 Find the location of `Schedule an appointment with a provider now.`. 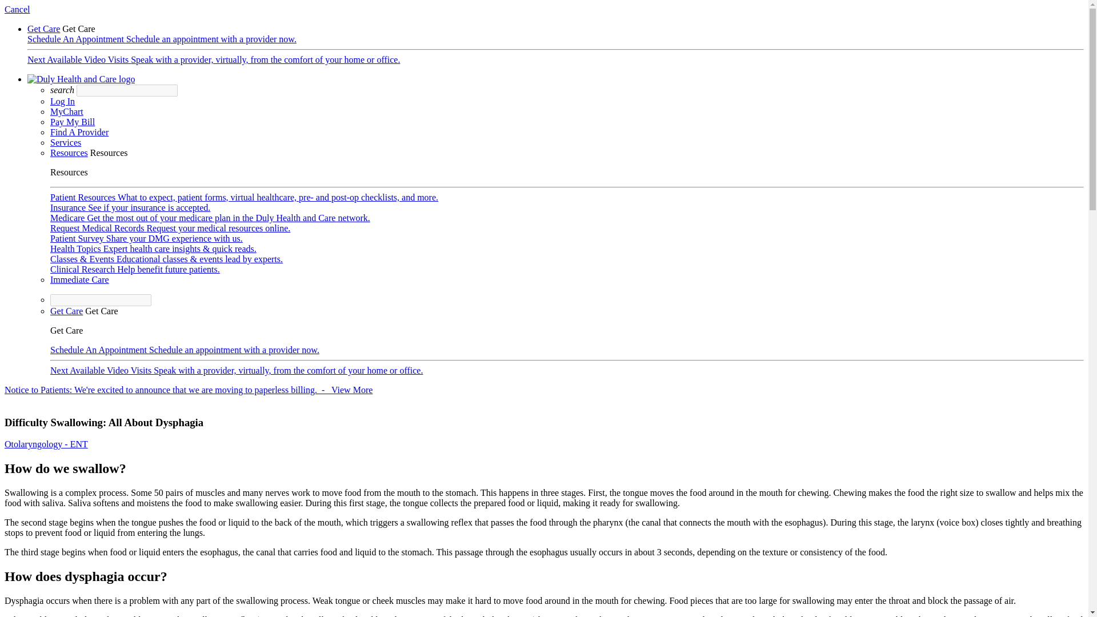

Schedule an appointment with a provider now. is located at coordinates (234, 350).